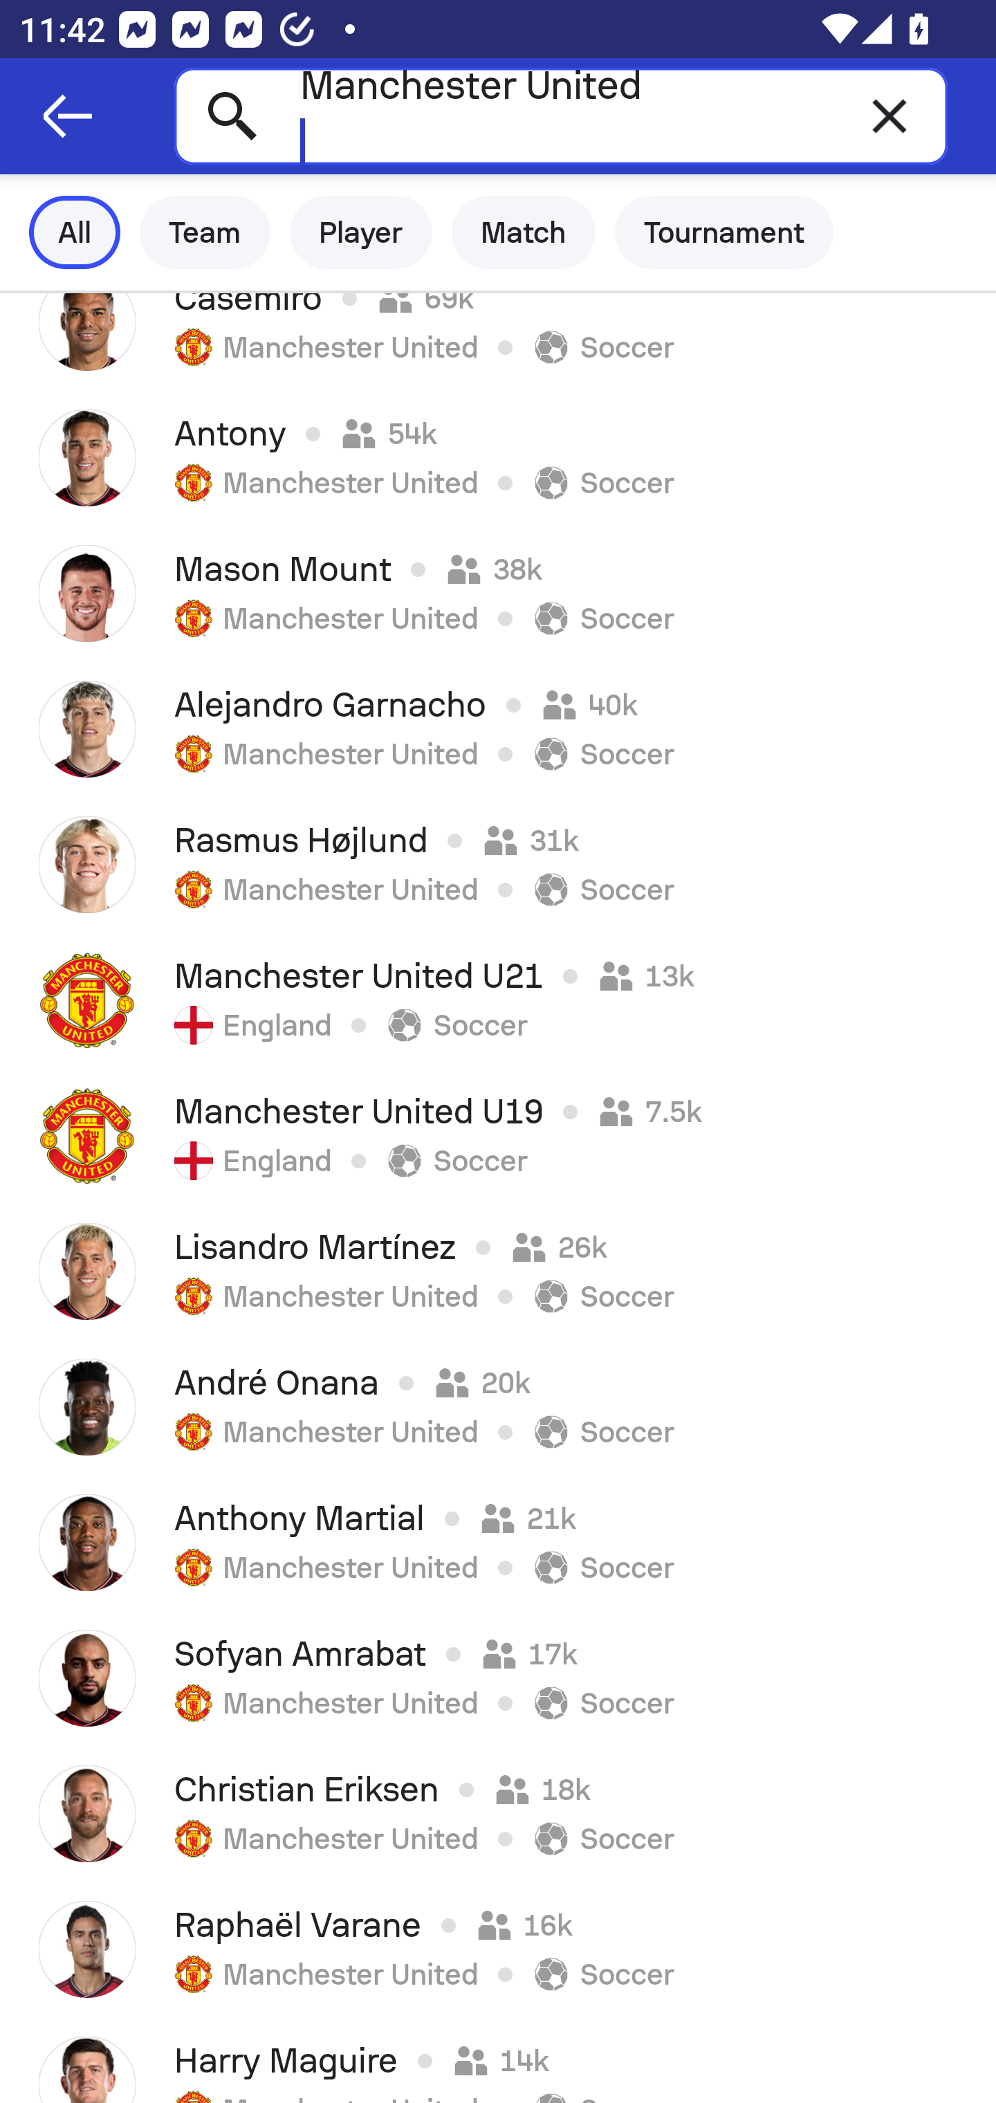 The image size is (996, 2103). Describe the element at coordinates (498, 2060) in the screenshot. I see `Harry Maguire 14k Manchester United Soccer` at that location.